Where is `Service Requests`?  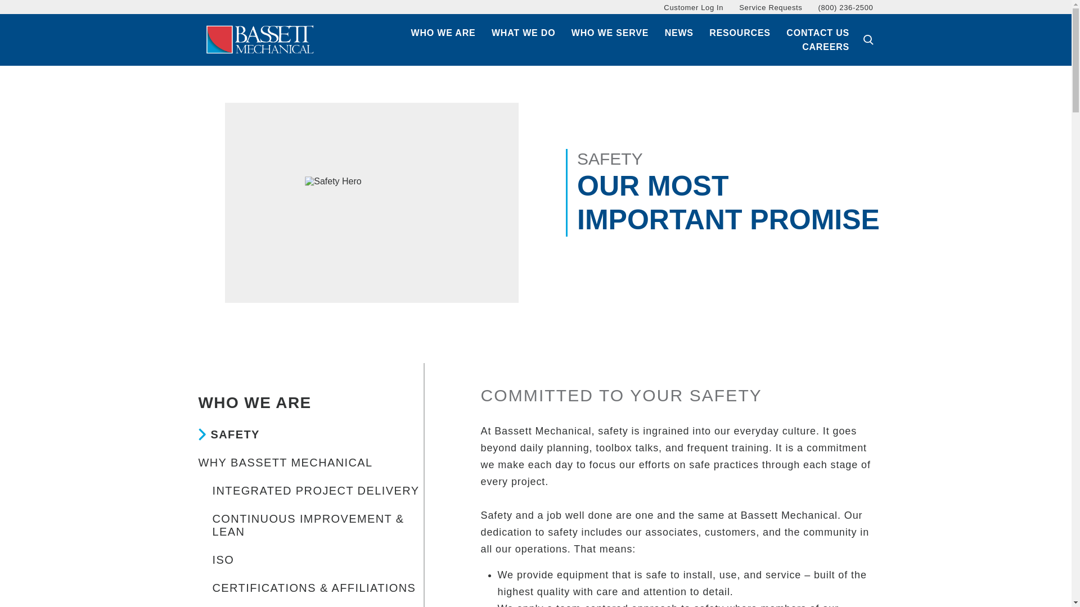
Service Requests is located at coordinates (771, 7).